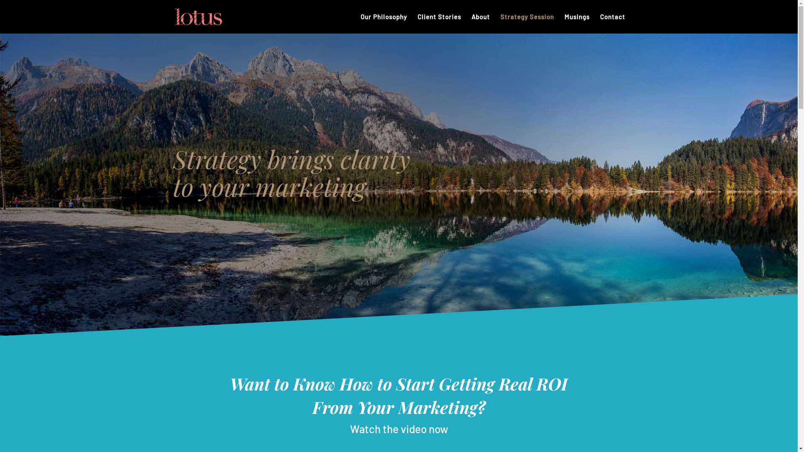 The image size is (804, 452). I want to click on Our Philosophy, so click(384, 23).